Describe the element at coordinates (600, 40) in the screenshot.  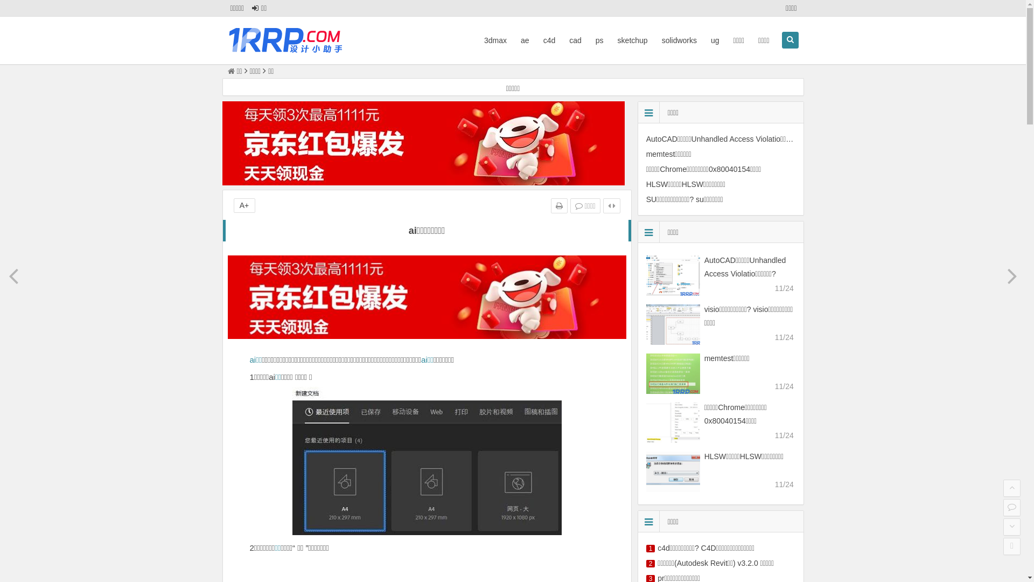
I see `ps` at that location.